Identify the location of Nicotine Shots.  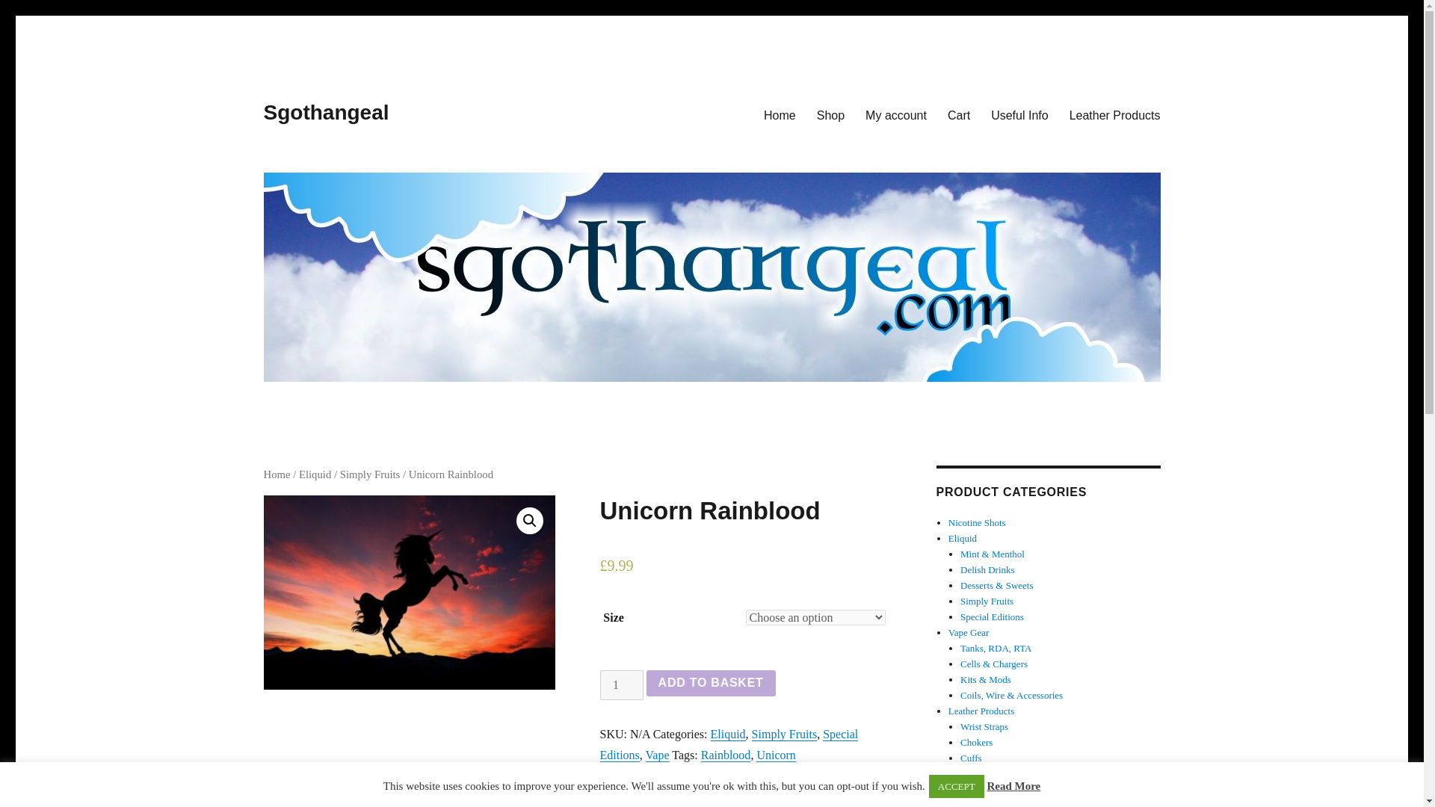
(977, 523).